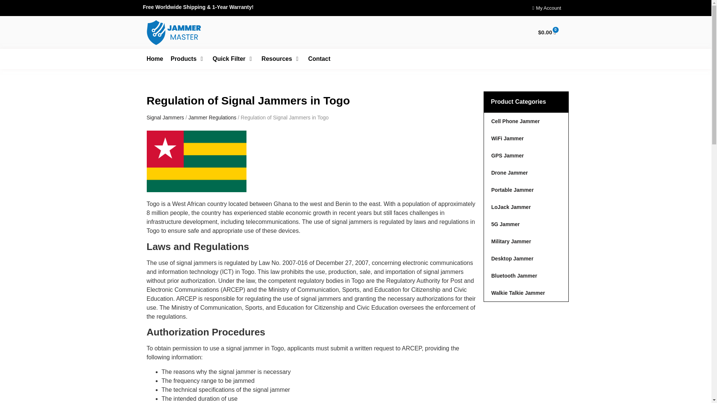 The image size is (717, 403). What do you see at coordinates (154, 59) in the screenshot?
I see `Home` at bounding box center [154, 59].